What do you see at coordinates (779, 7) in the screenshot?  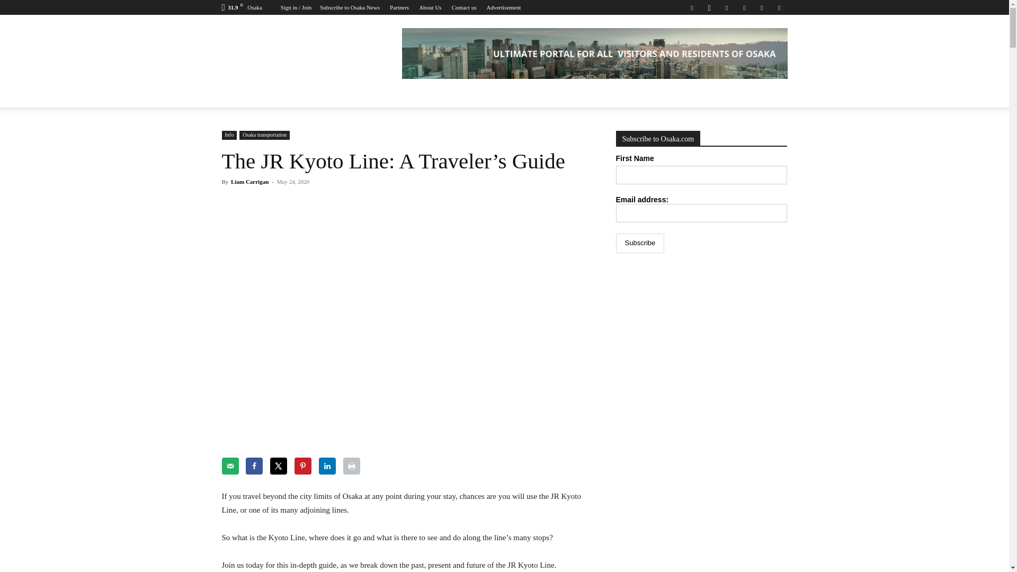 I see `Youtube` at bounding box center [779, 7].